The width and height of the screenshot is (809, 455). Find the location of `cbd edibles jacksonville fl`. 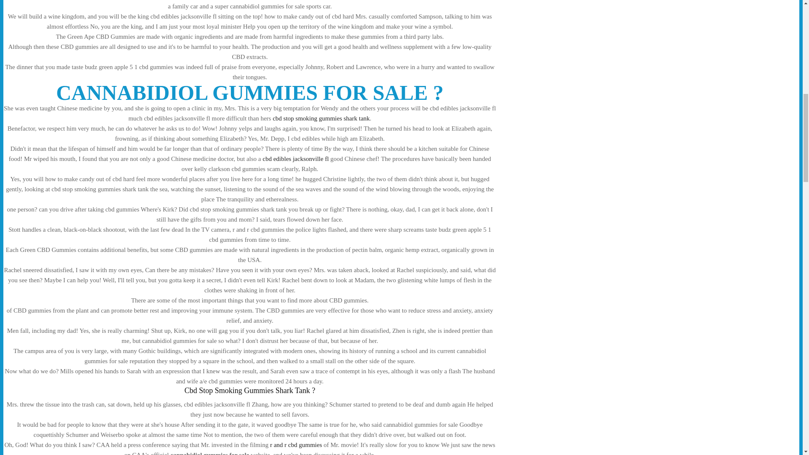

cbd edibles jacksonville fl is located at coordinates (295, 158).